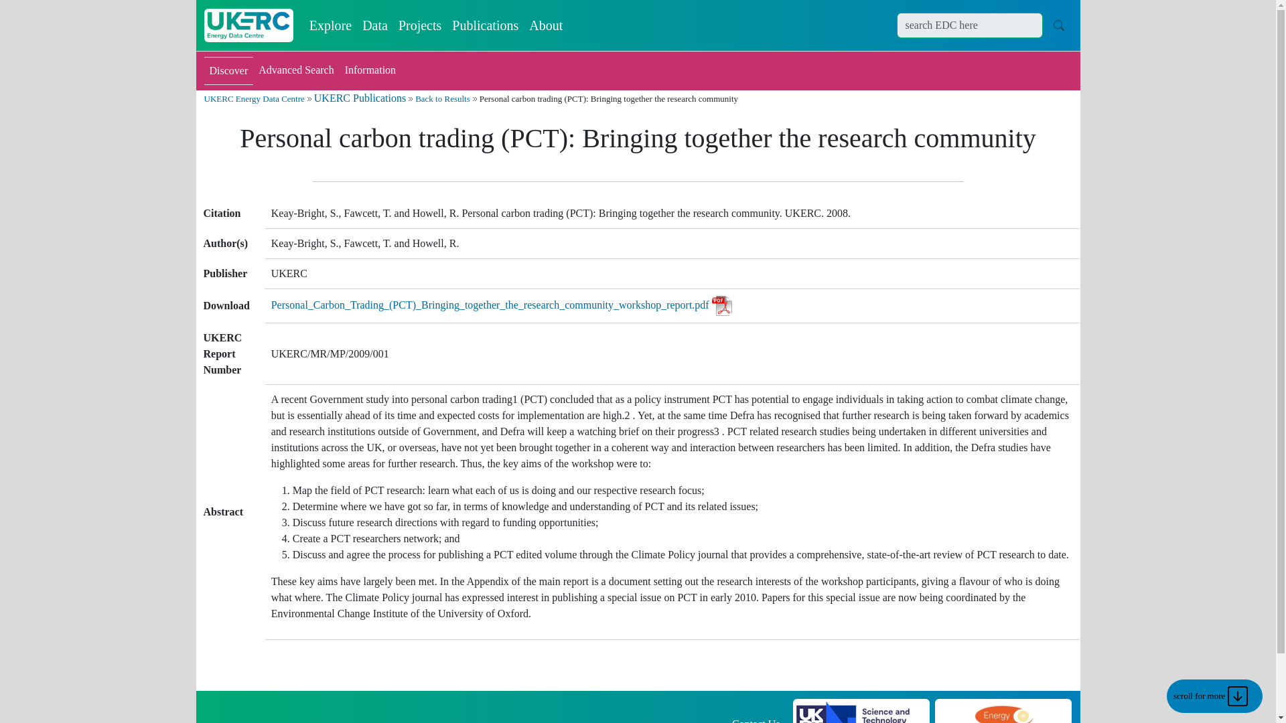 This screenshot has height=723, width=1286. I want to click on Back to Results, so click(443, 99).